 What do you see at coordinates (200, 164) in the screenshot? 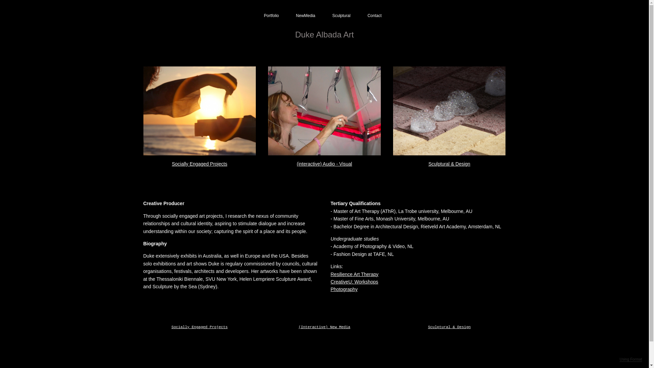
I see `Socially Engaged Projects` at bounding box center [200, 164].